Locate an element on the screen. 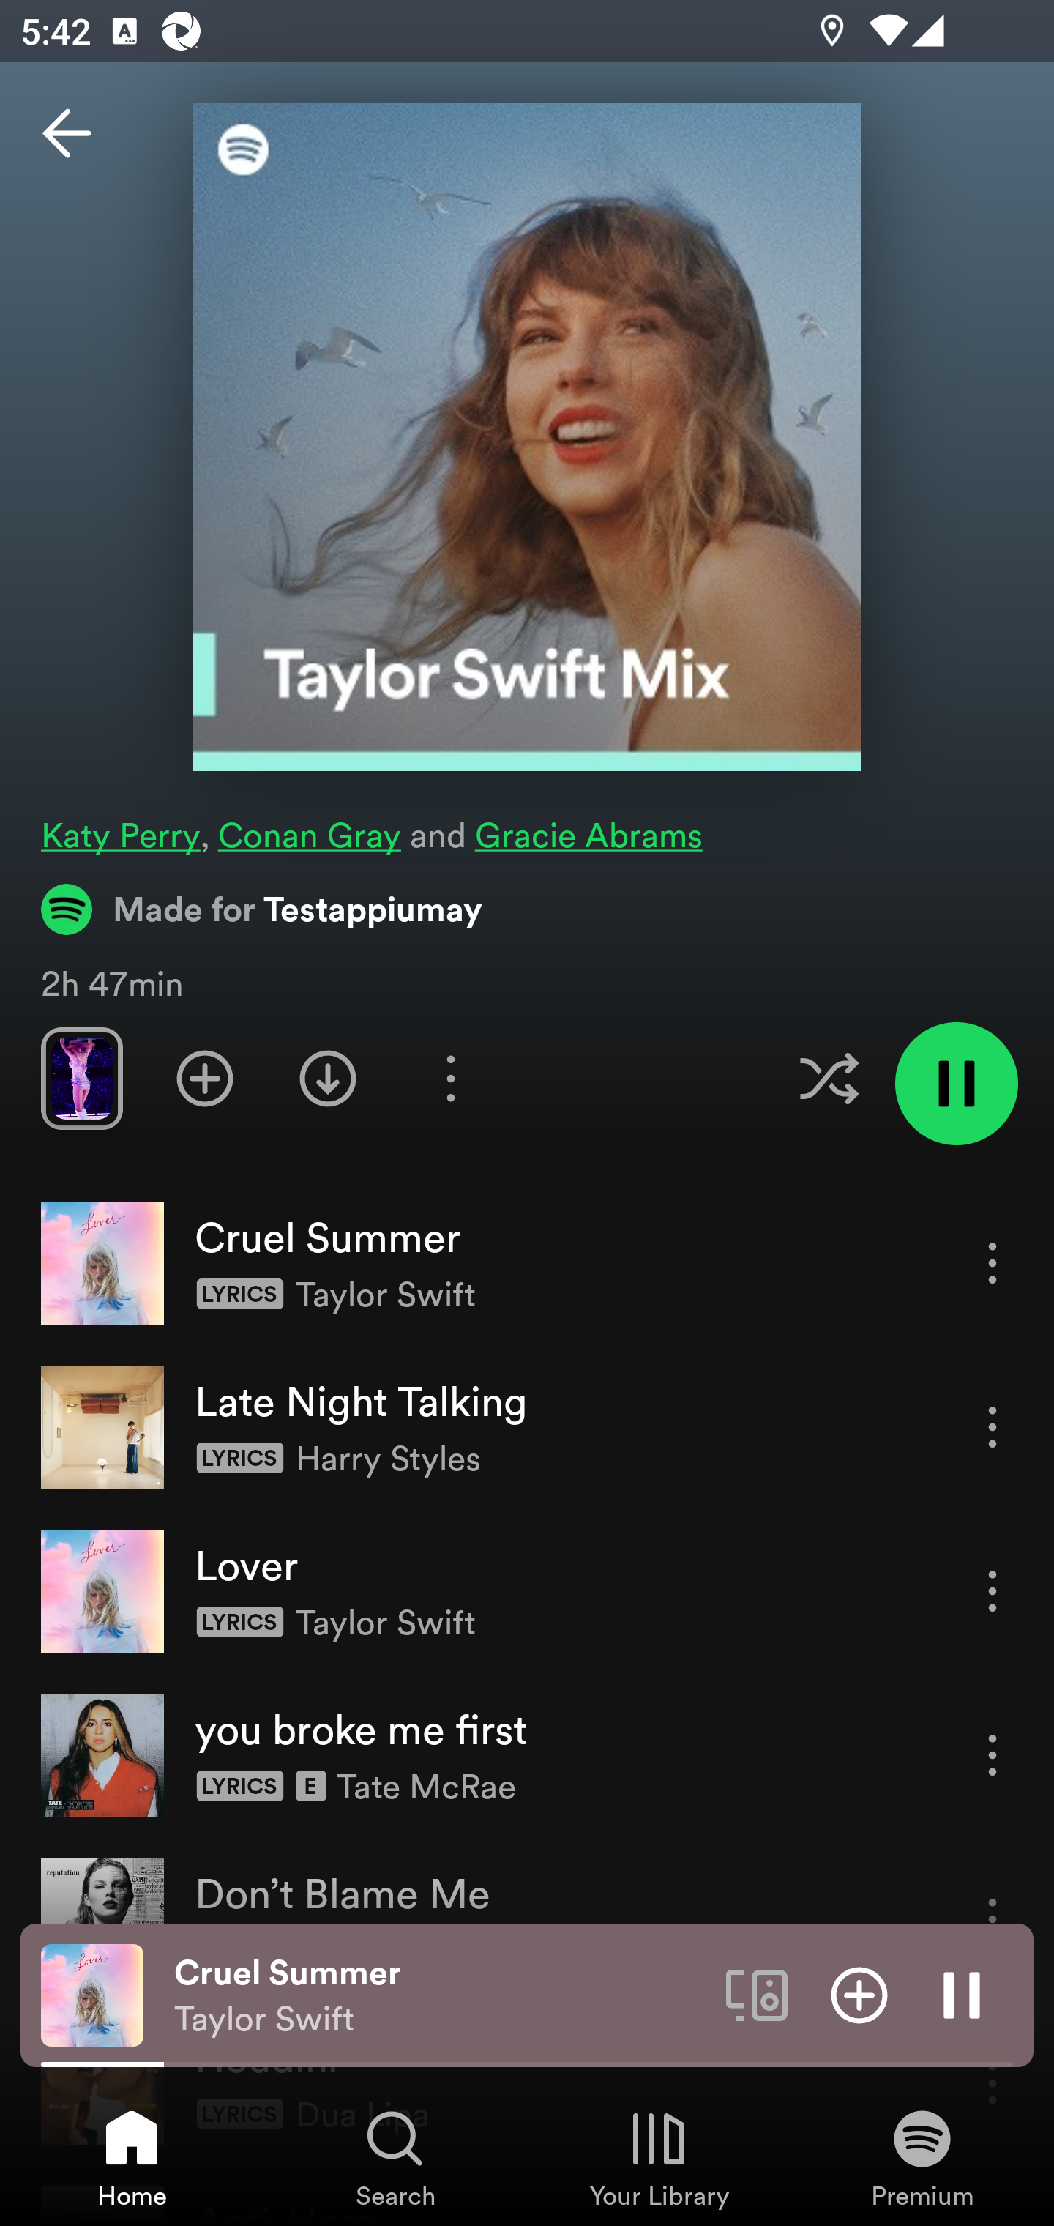  Home, Tab 1 of 4 Home Home is located at coordinates (132, 2157).